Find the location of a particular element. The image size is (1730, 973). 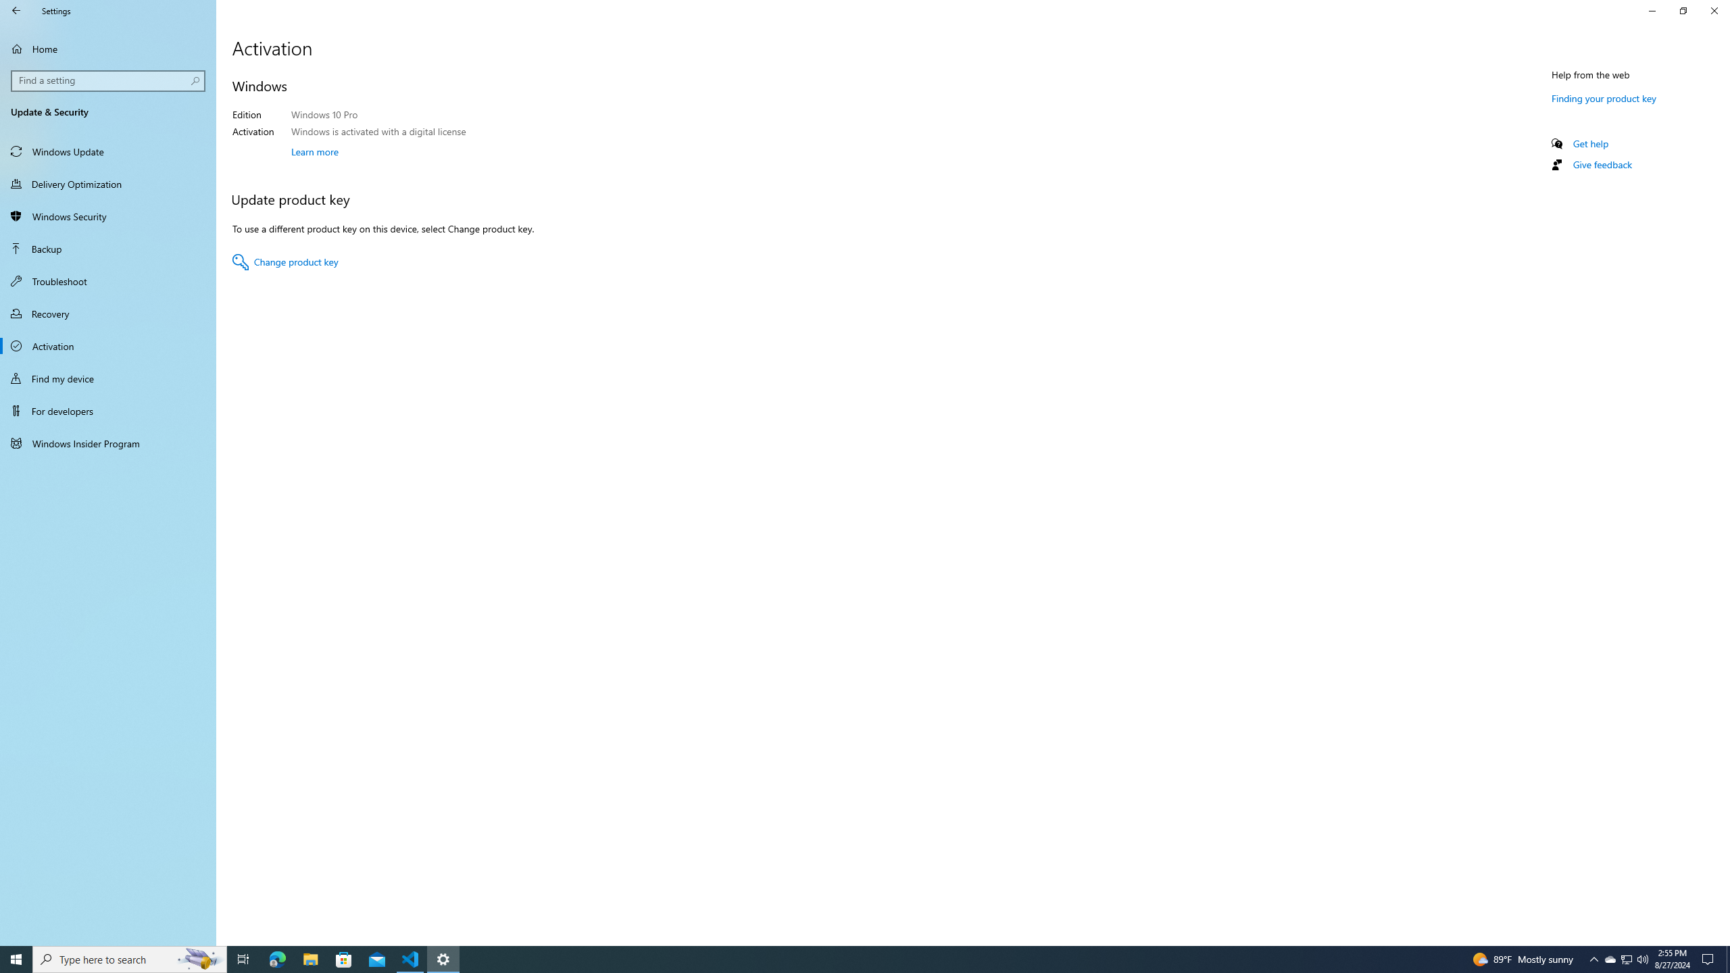

Search highlights icon opens search home window is located at coordinates (200, 959).